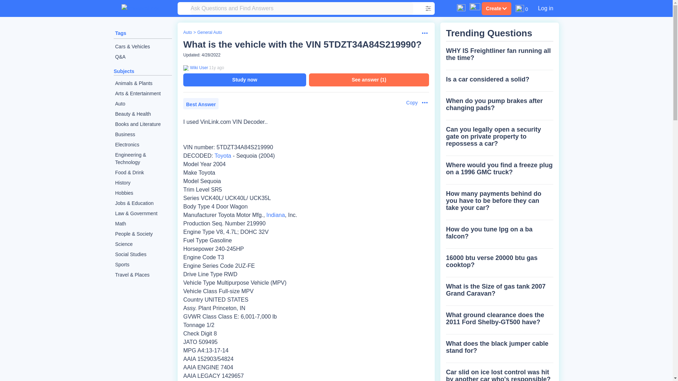 Image resolution: width=678 pixels, height=381 pixels. What do you see at coordinates (302, 44) in the screenshot?
I see `What is the vehicle with the VIN 5TDZT34A84S219990?` at bounding box center [302, 44].